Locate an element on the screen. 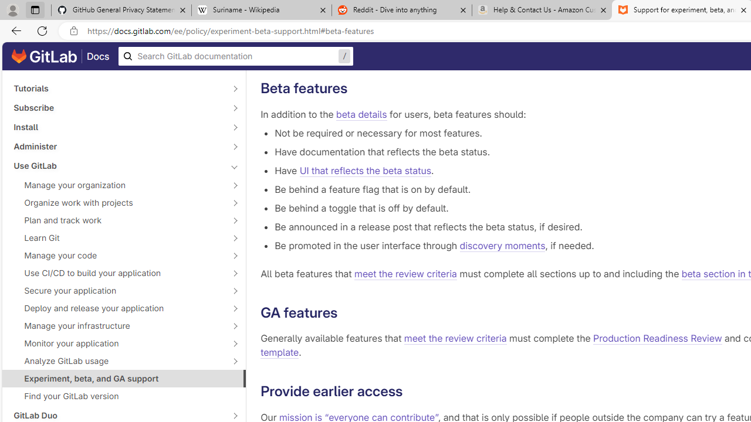 Image resolution: width=751 pixels, height=422 pixels. GitLab documentation home Docs is located at coordinates (60, 56).